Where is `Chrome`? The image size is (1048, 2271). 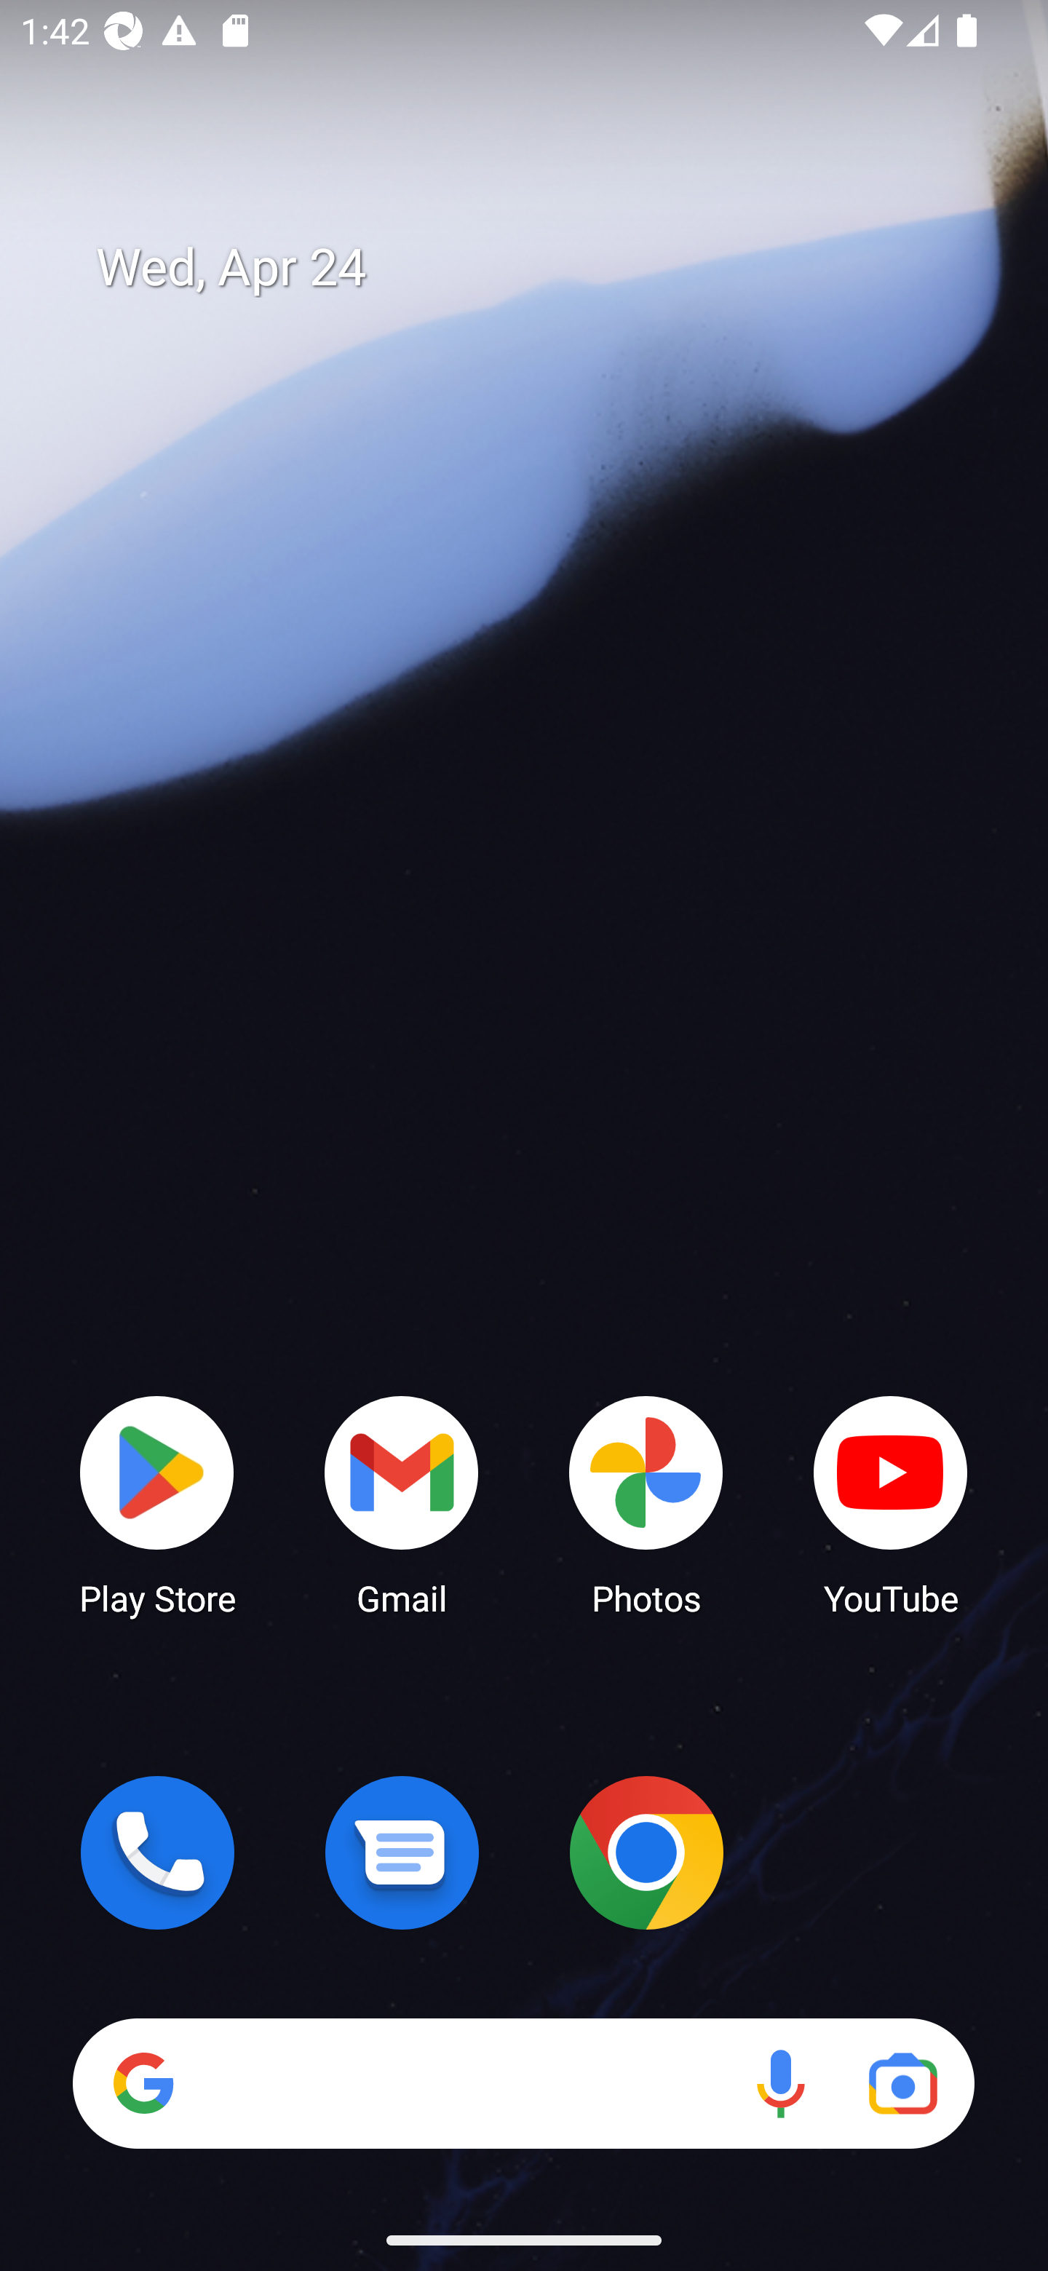 Chrome is located at coordinates (646, 1852).